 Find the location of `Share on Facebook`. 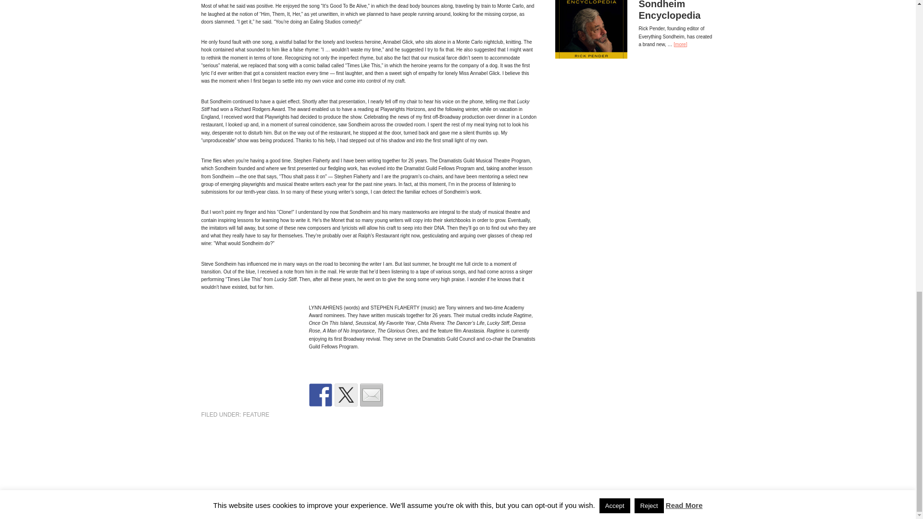

Share on Facebook is located at coordinates (320, 395).